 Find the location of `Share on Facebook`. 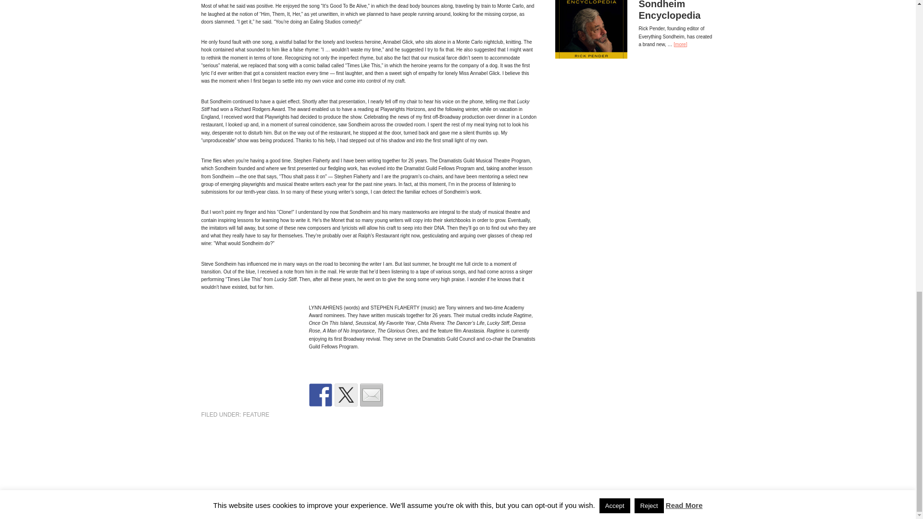

Share on Facebook is located at coordinates (320, 395).